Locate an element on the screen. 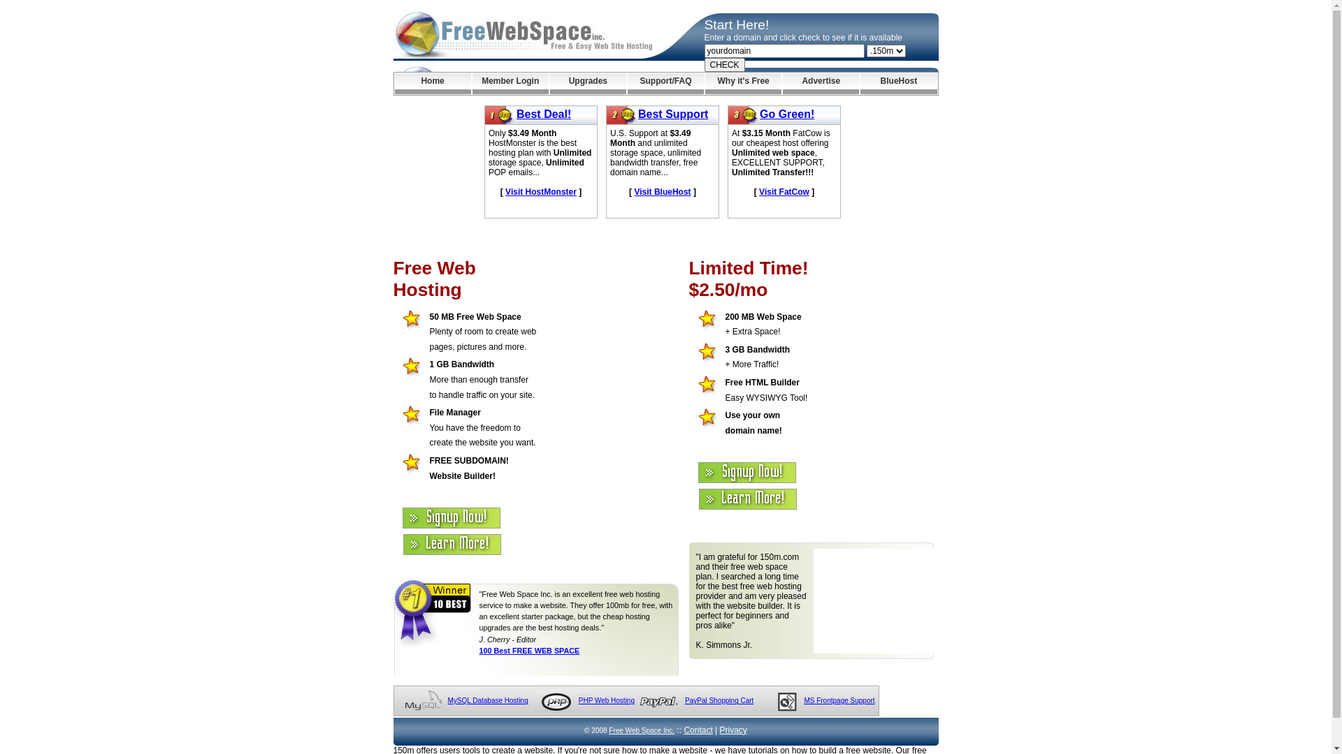 The height and width of the screenshot is (754, 1342). PayPal Shopping Cart is located at coordinates (719, 701).